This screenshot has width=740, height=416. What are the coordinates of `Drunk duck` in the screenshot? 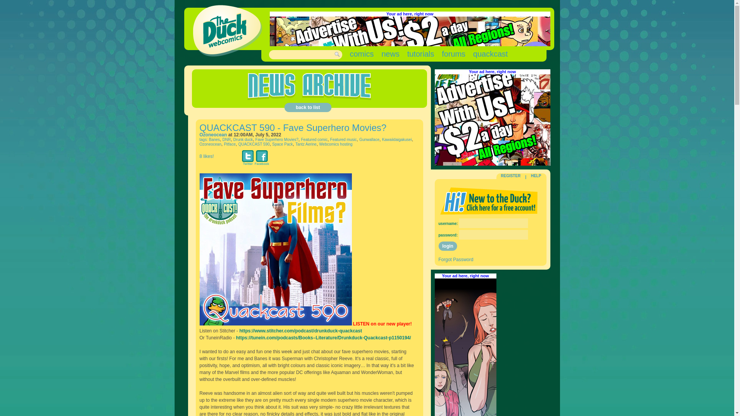 It's located at (243, 139).